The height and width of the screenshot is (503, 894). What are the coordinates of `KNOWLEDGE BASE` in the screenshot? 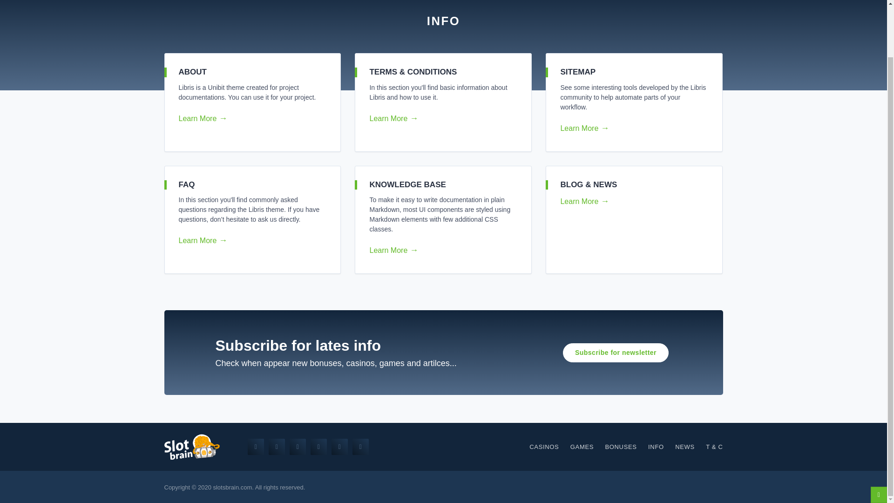 It's located at (407, 184).